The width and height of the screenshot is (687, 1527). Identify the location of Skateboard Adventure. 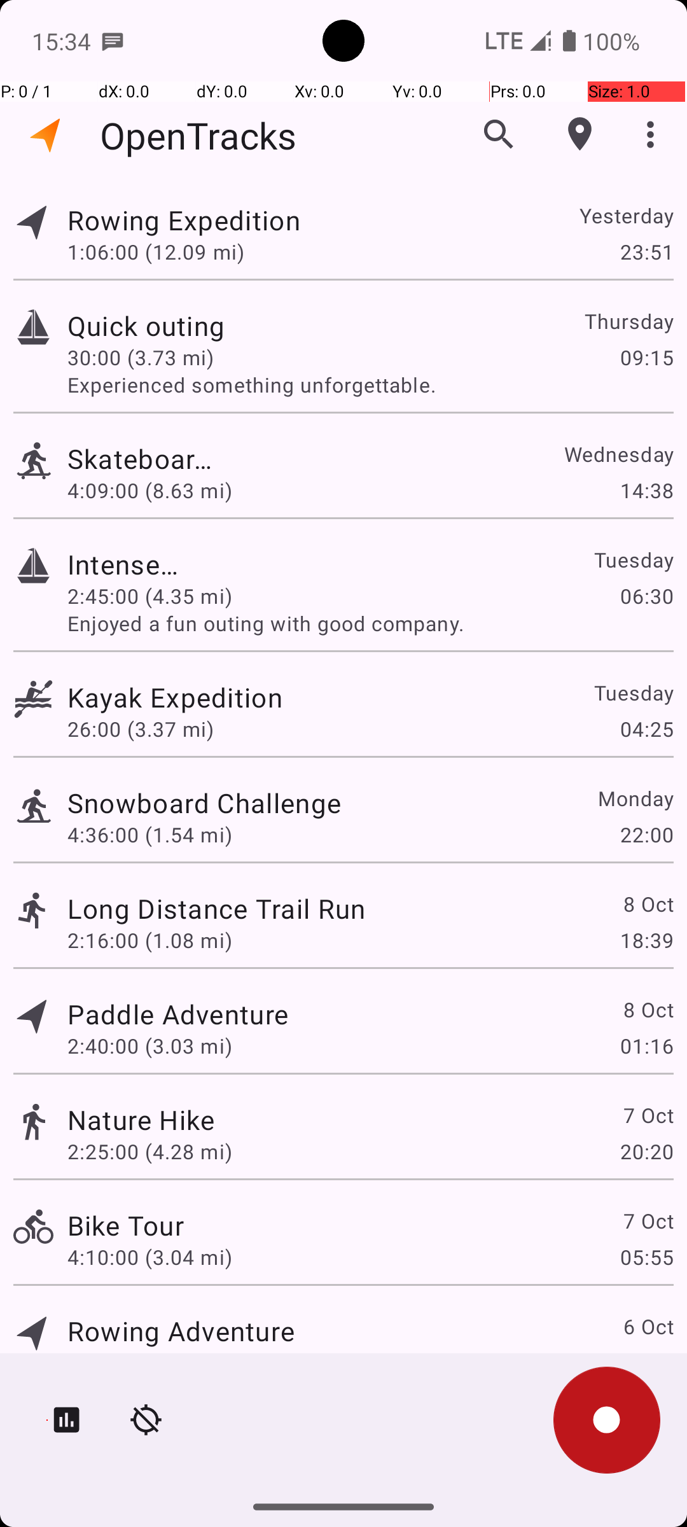
(141, 458).